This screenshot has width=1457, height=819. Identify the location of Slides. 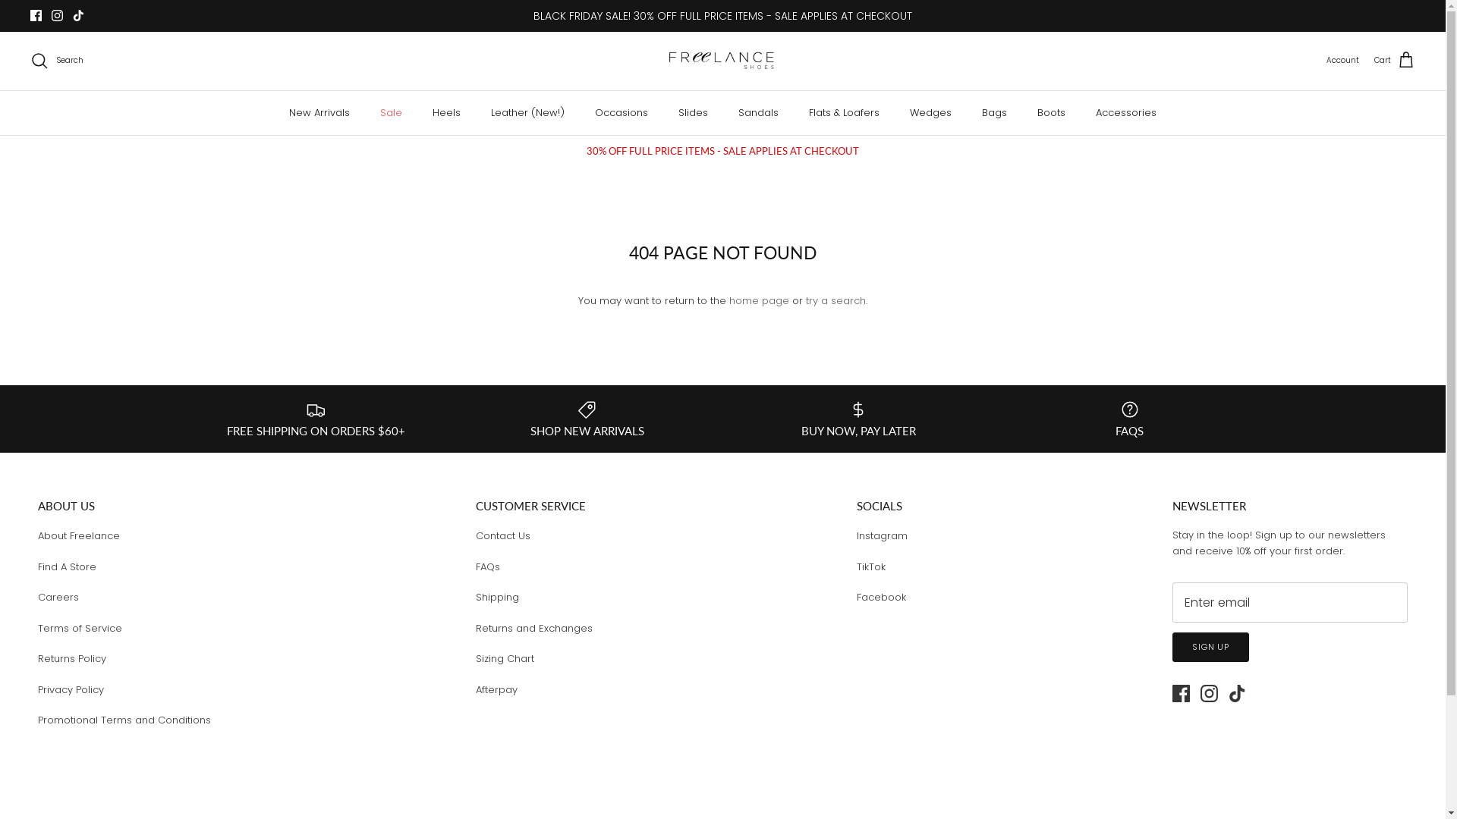
(694, 113).